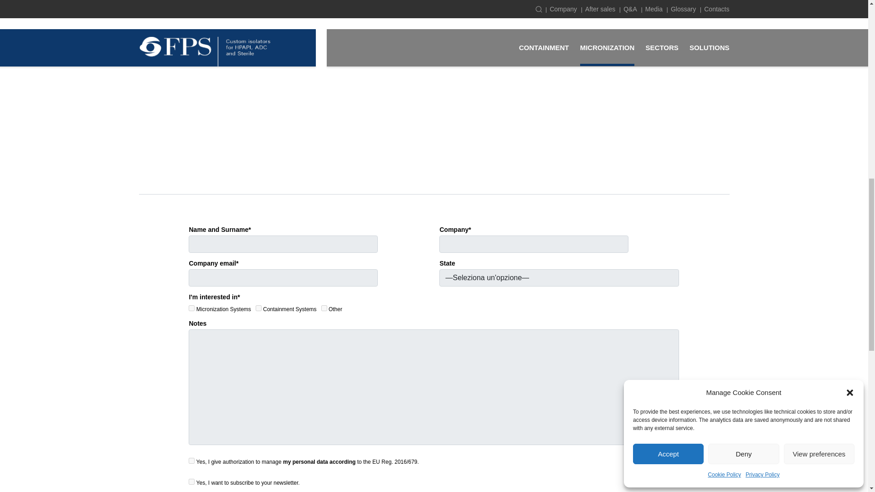 The width and height of the screenshot is (875, 492). What do you see at coordinates (191, 461) in the screenshot?
I see `1` at bounding box center [191, 461].